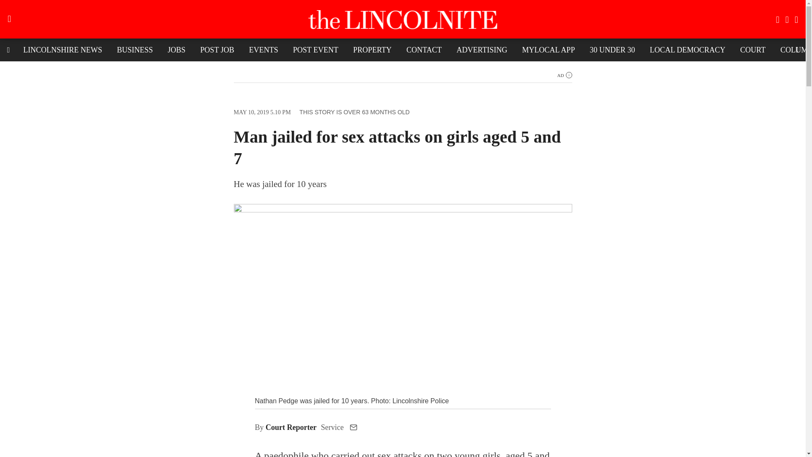 The image size is (812, 457). I want to click on ADVERTISING, so click(482, 50).